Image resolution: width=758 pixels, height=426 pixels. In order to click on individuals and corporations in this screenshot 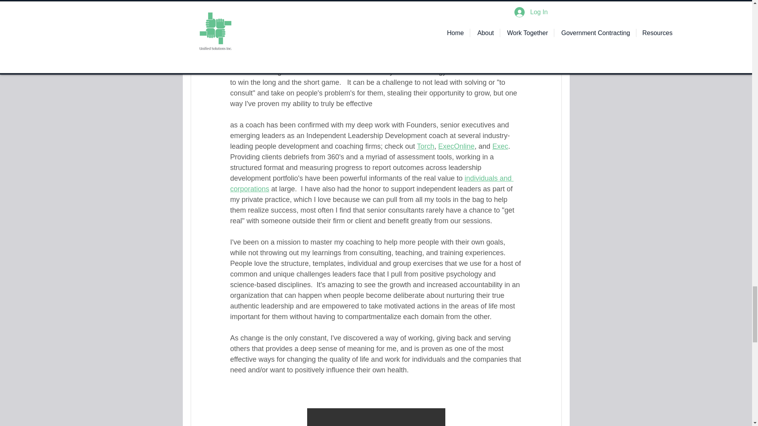, I will do `click(371, 183)`.